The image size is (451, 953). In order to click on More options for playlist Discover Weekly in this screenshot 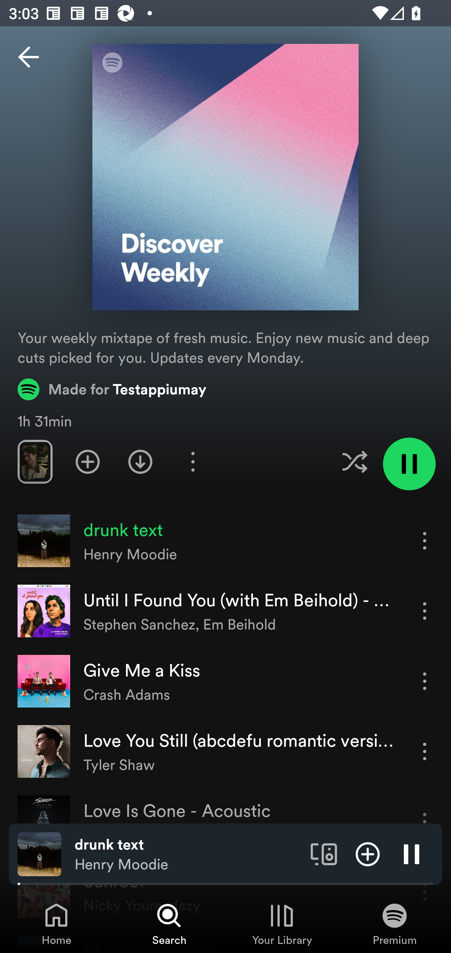, I will do `click(193, 461)`.